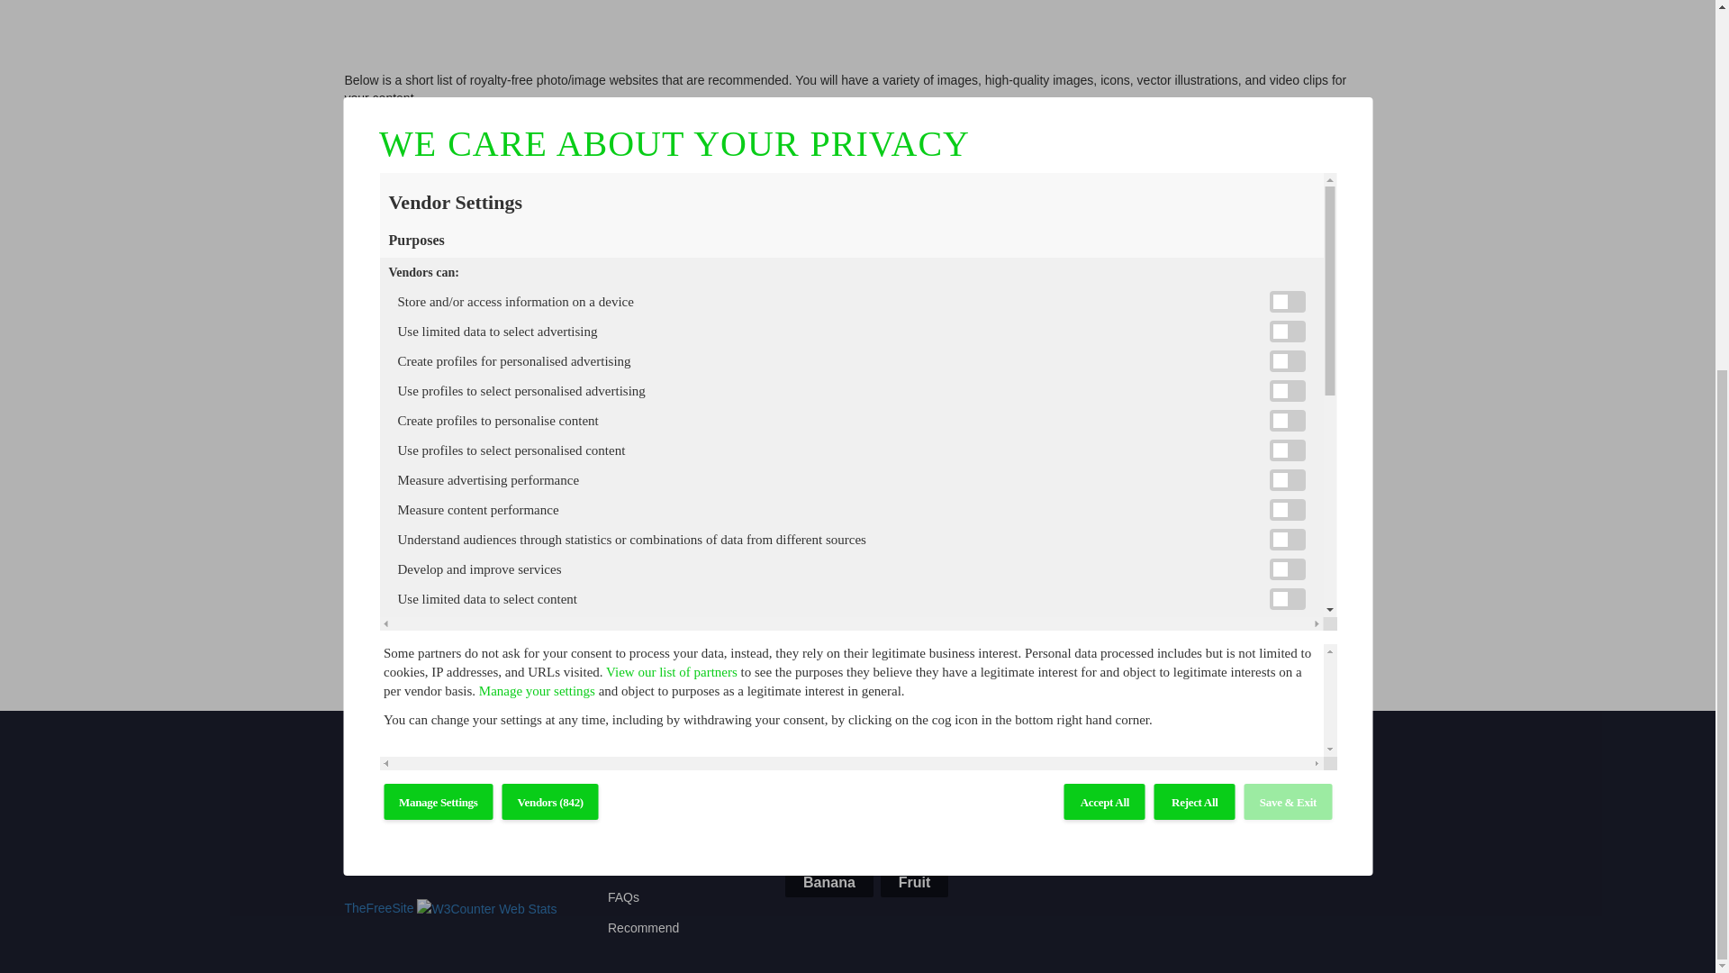 Image resolution: width=1729 pixels, height=973 pixels. Describe the element at coordinates (762, 548) in the screenshot. I see `OnEselcnc` at that location.